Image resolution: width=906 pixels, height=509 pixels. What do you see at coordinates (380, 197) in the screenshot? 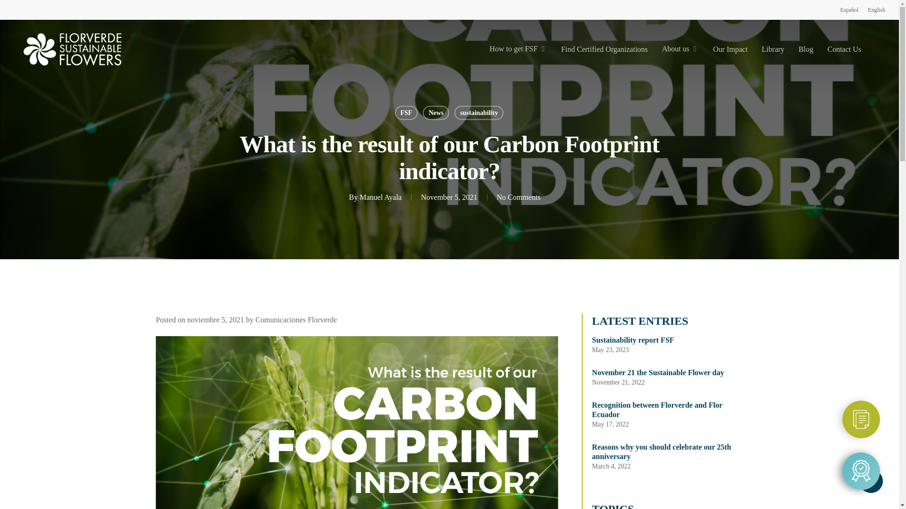
I see `Manuel Ayala` at bounding box center [380, 197].